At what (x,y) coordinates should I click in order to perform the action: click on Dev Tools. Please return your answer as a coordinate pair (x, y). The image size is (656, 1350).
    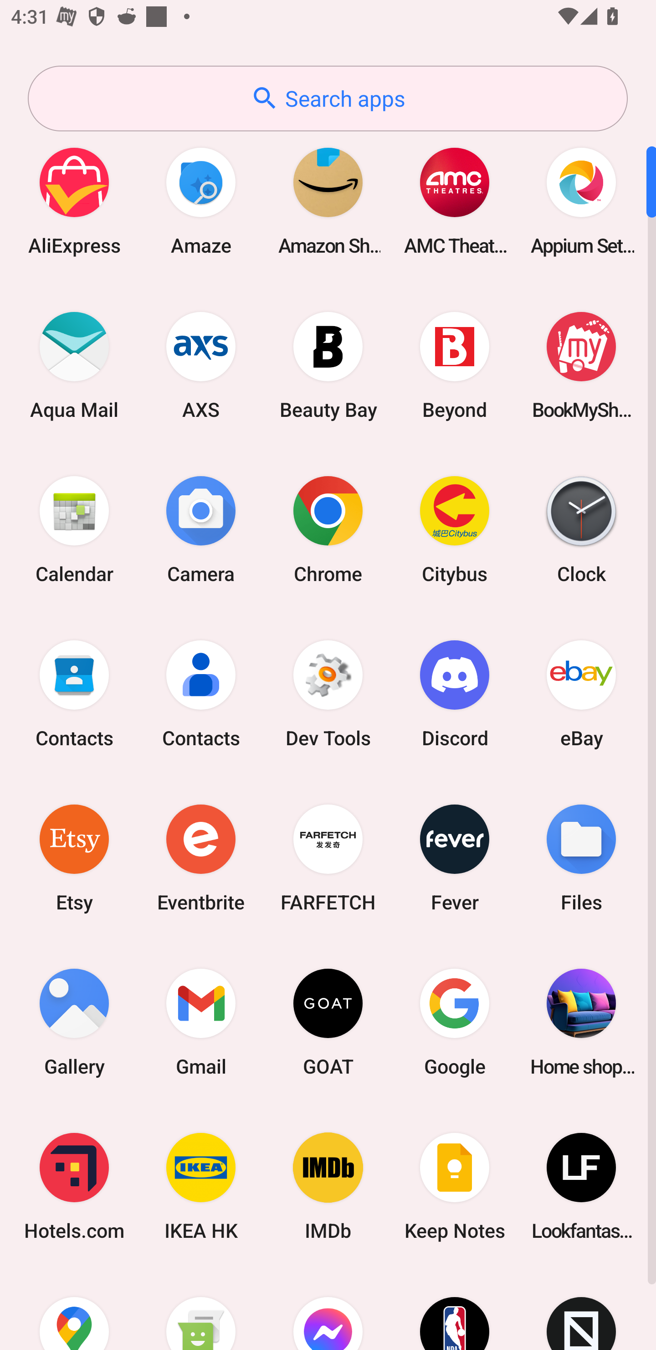
    Looking at the image, I should click on (328, 693).